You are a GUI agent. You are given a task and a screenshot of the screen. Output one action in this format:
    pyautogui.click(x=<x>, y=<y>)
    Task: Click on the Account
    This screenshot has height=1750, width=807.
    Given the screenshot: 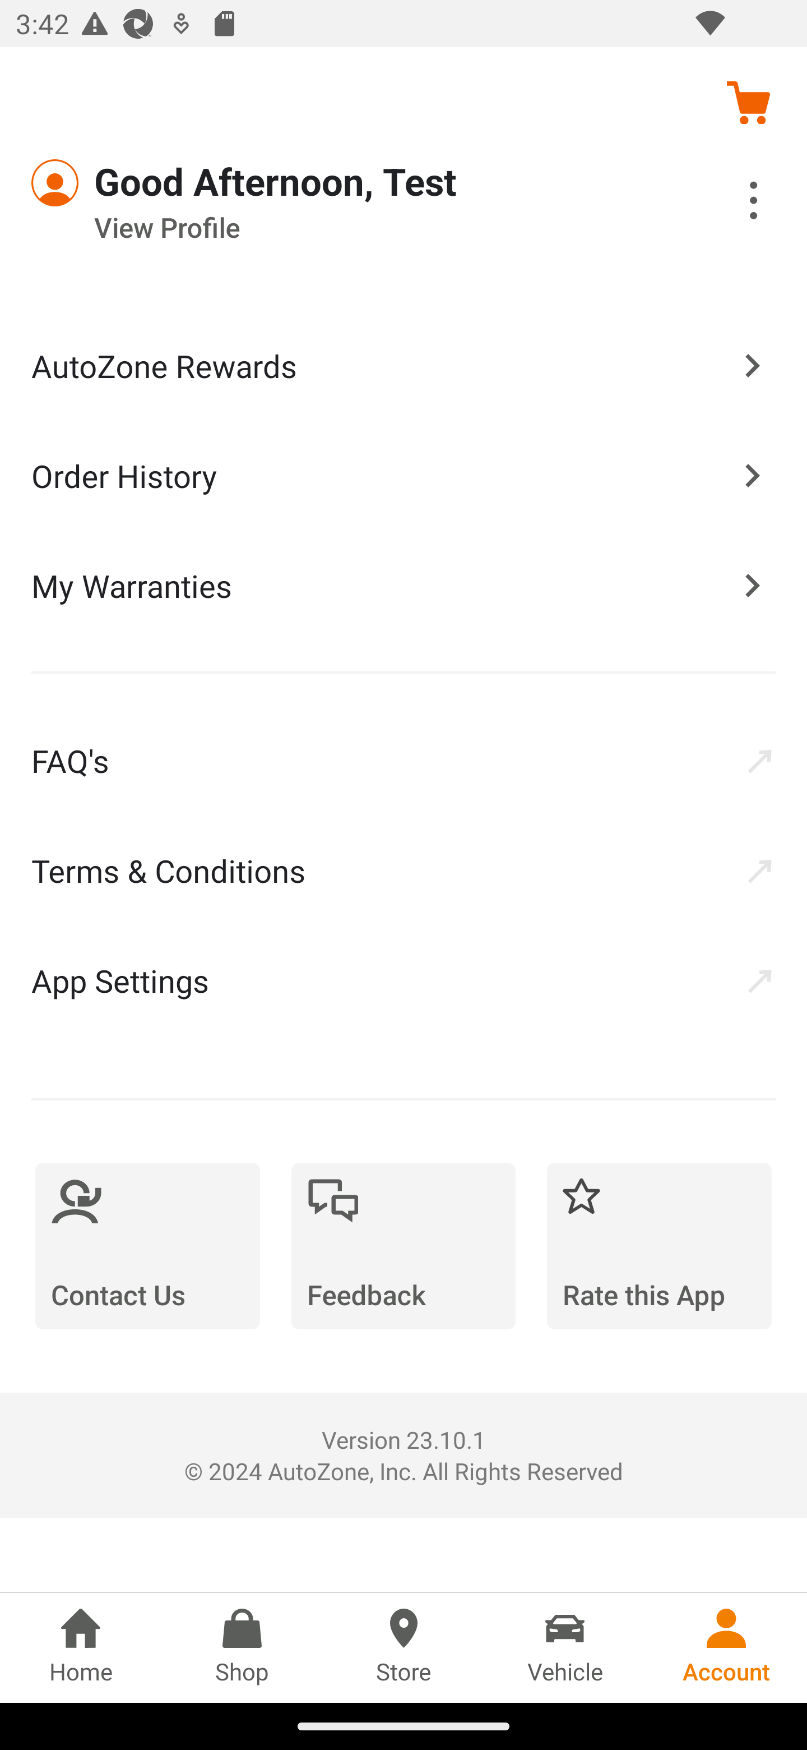 What is the action you would take?
    pyautogui.click(x=726, y=1647)
    